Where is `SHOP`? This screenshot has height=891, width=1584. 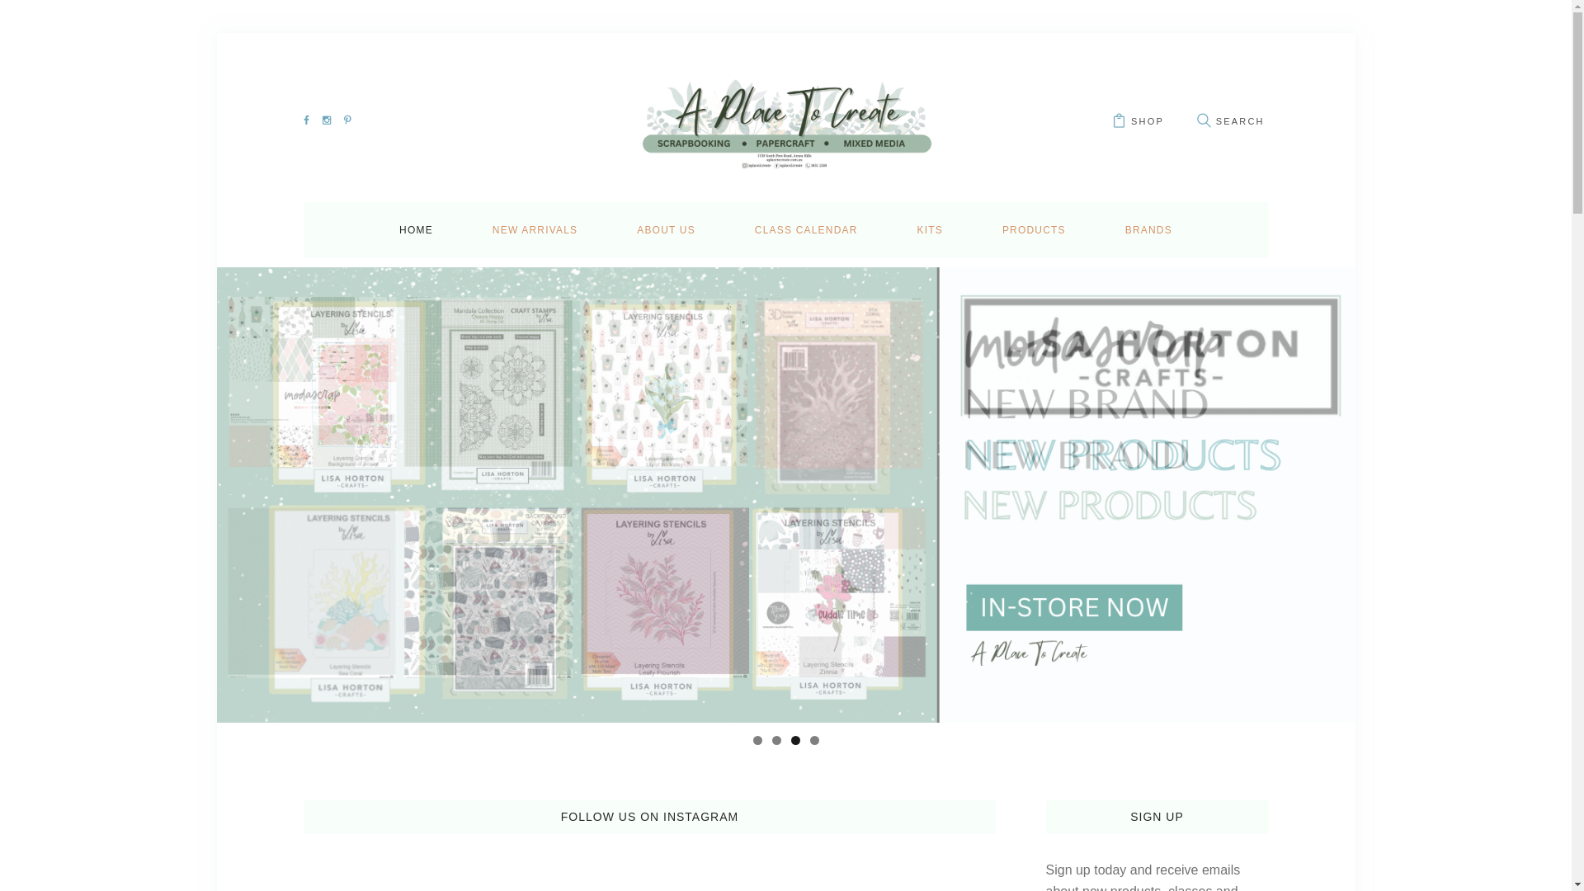 SHOP is located at coordinates (1138, 119).